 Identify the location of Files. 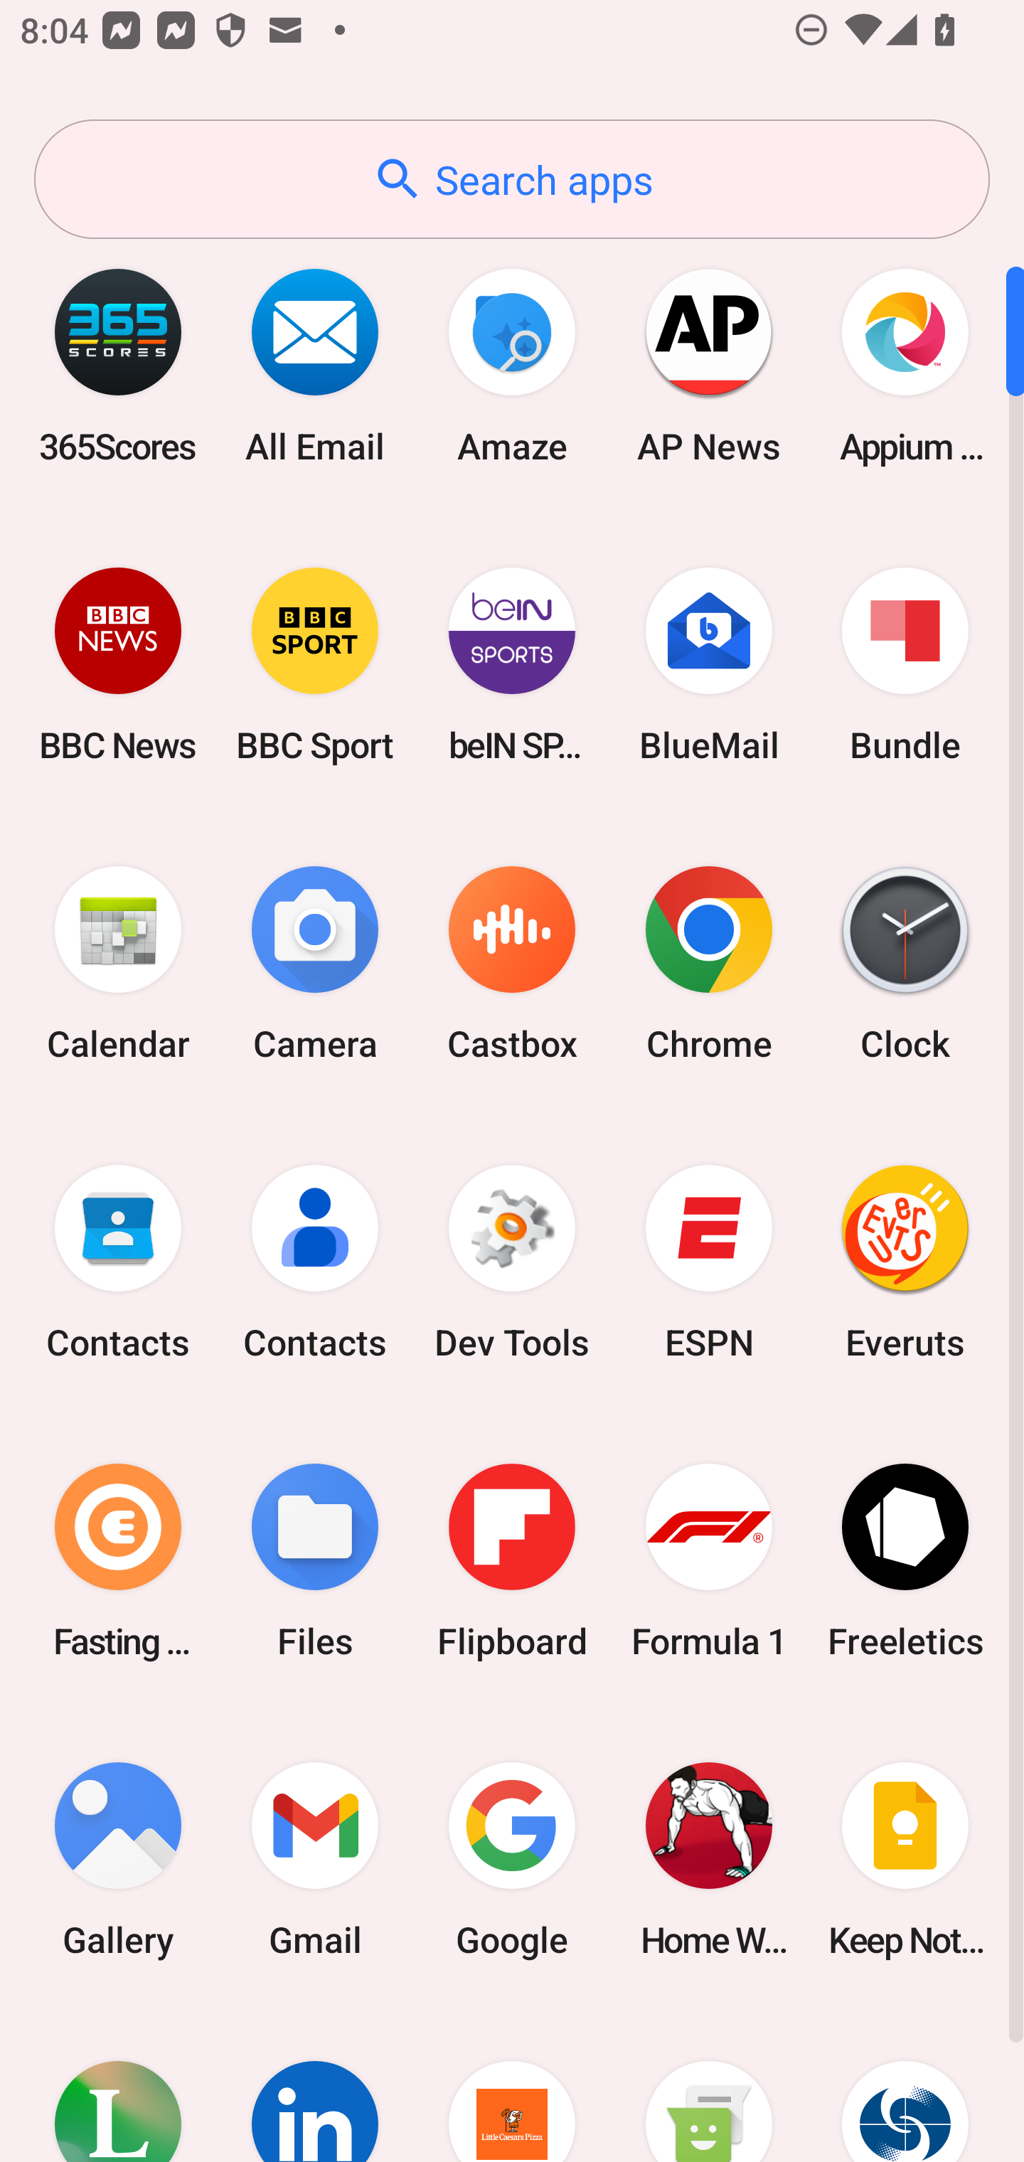
(315, 1560).